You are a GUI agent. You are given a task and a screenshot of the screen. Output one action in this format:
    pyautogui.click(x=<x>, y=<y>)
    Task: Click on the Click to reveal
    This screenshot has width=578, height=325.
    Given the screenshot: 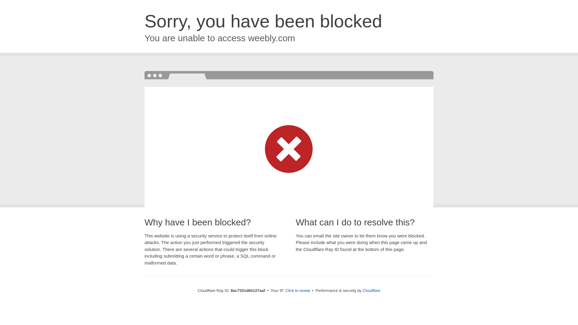 What is the action you would take?
    pyautogui.click(x=297, y=291)
    